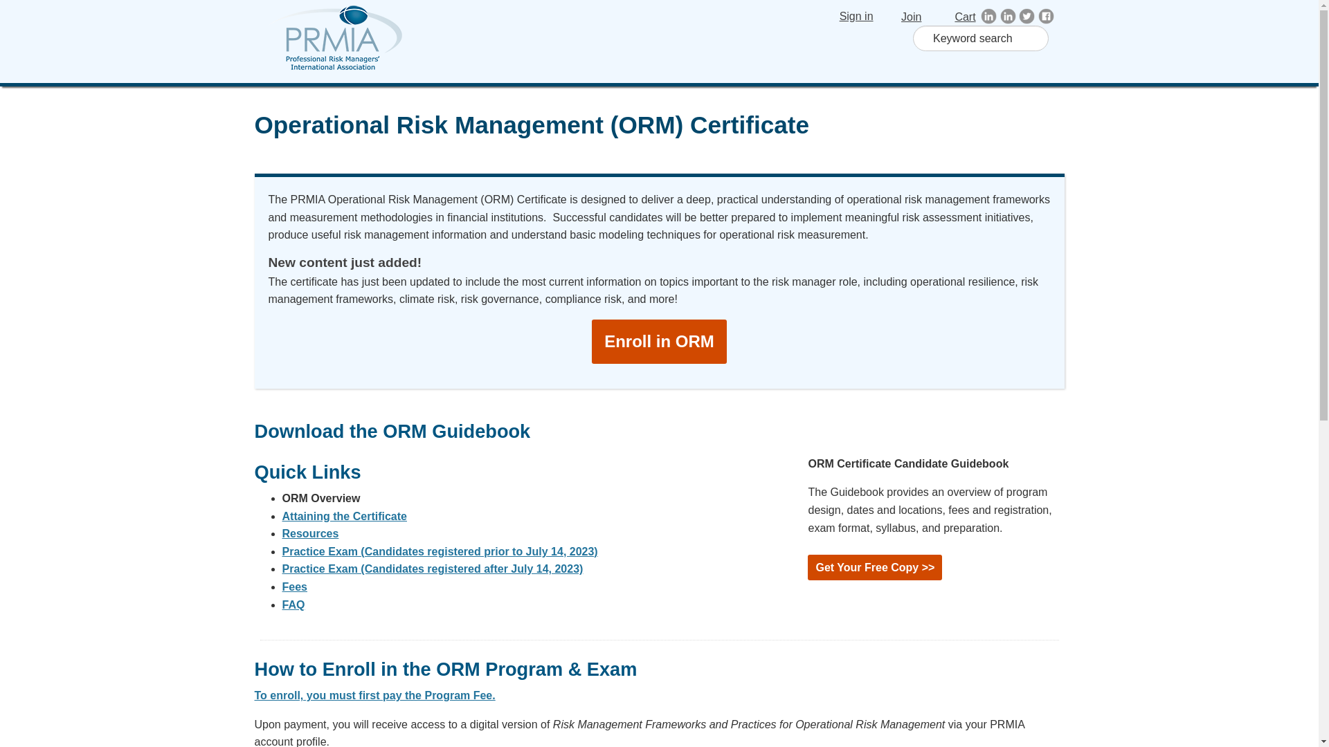  What do you see at coordinates (955, 17) in the screenshot?
I see `Cart` at bounding box center [955, 17].